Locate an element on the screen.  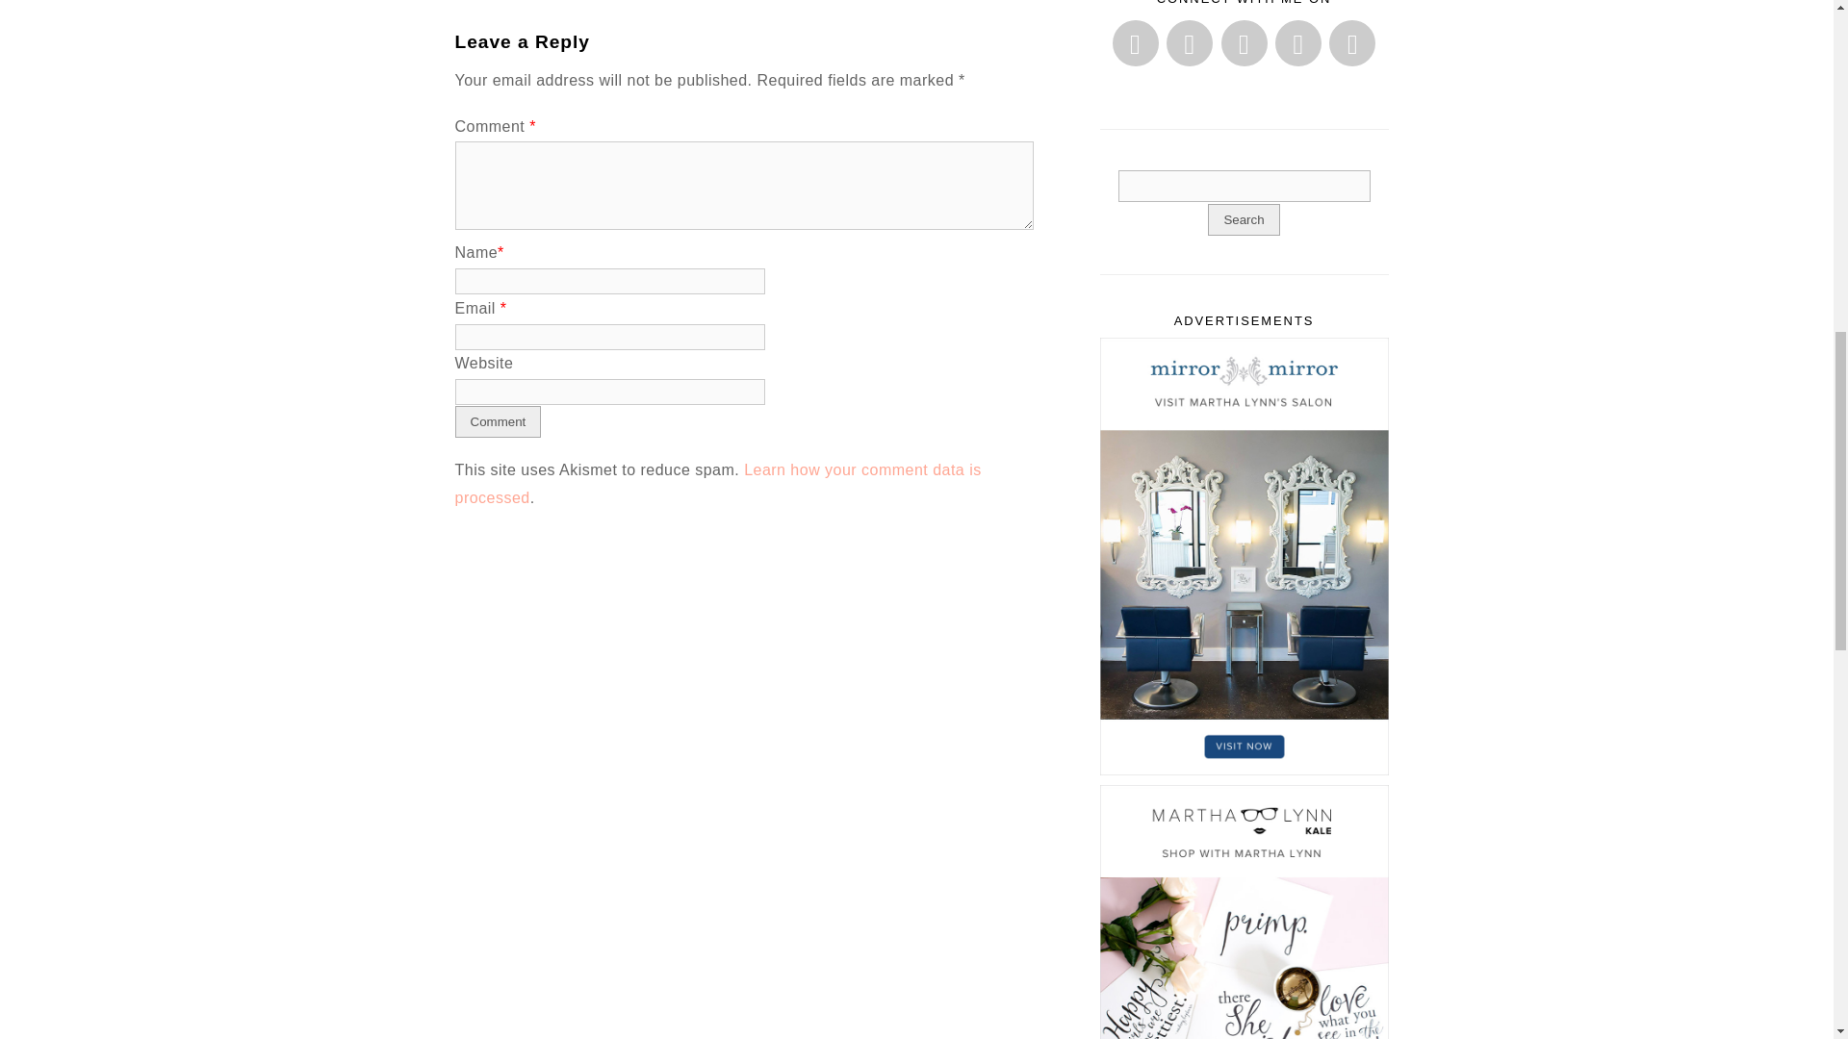
Learn how your comment data is processed is located at coordinates (718, 483).